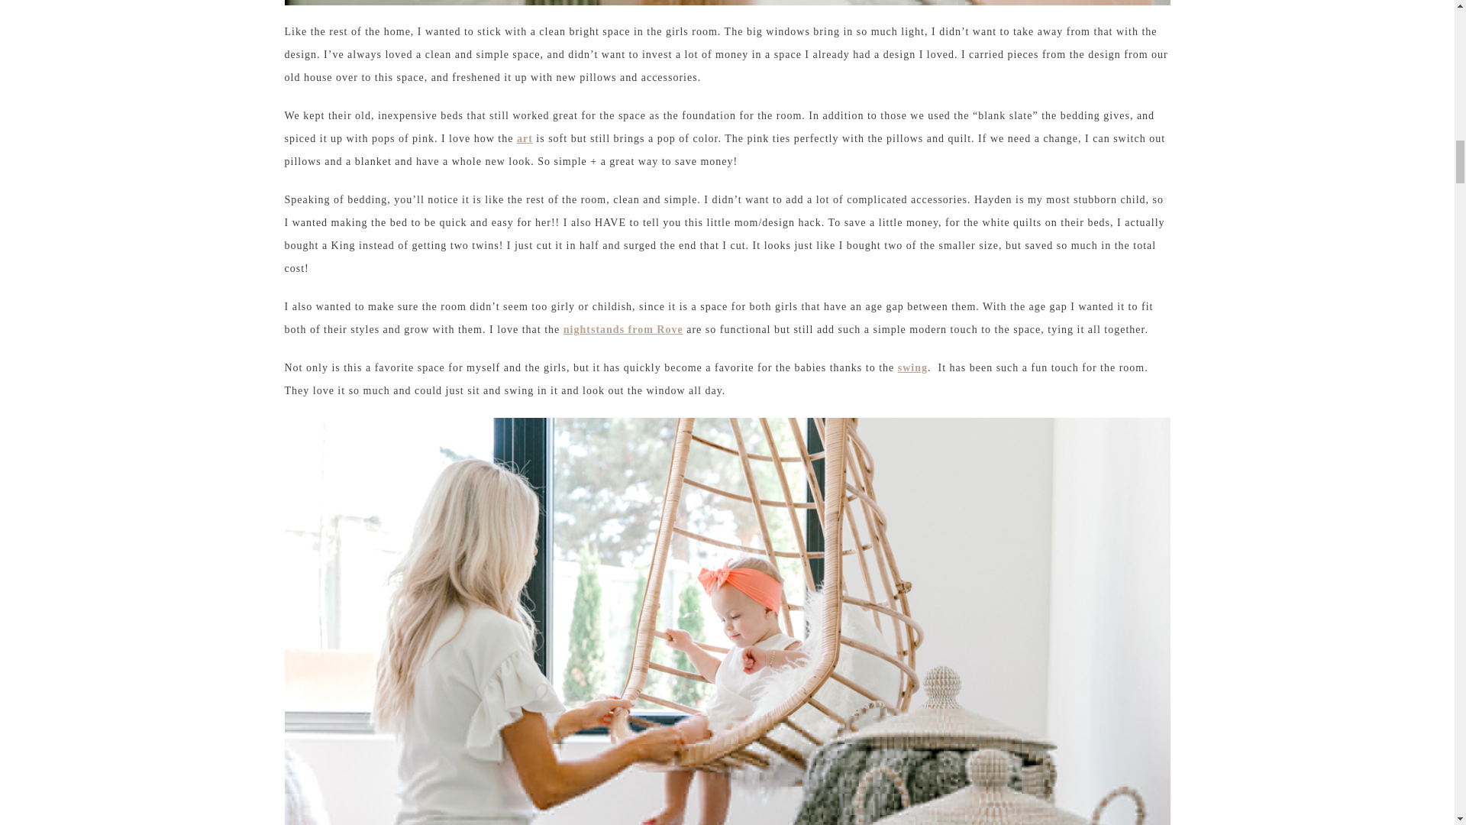  I want to click on swing, so click(912, 368).